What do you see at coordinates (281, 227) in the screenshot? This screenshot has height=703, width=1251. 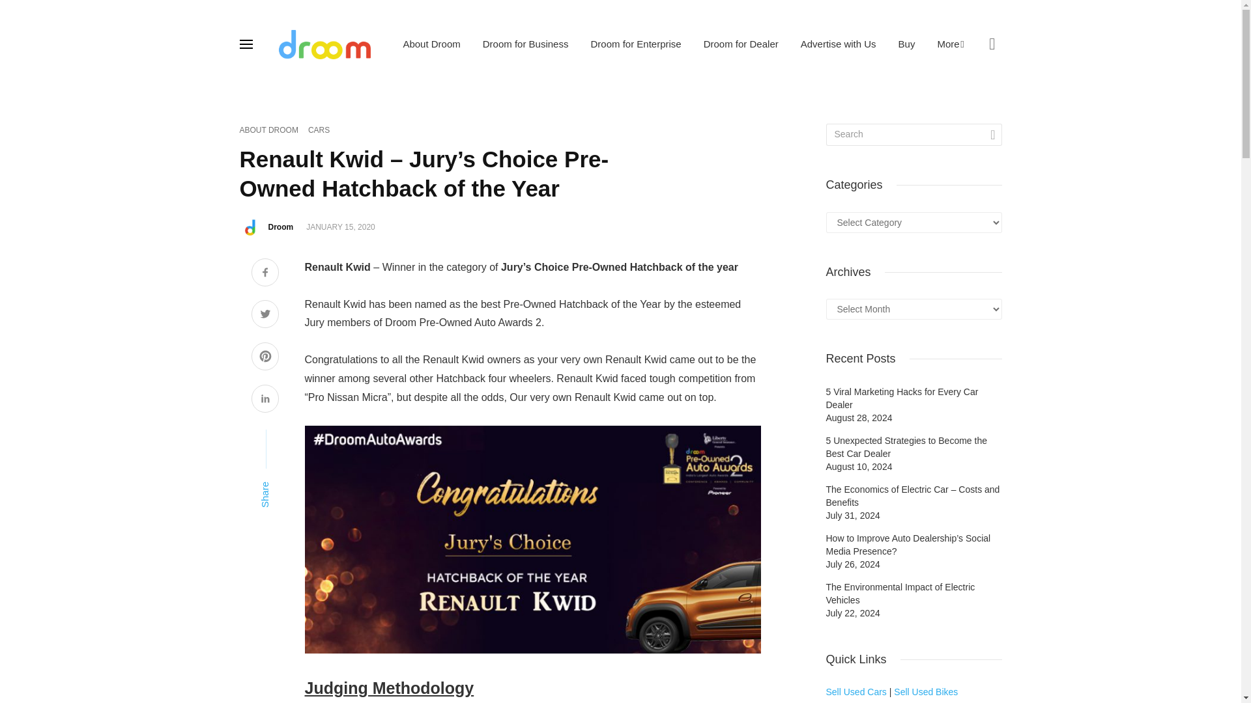 I see `Droom` at bounding box center [281, 227].